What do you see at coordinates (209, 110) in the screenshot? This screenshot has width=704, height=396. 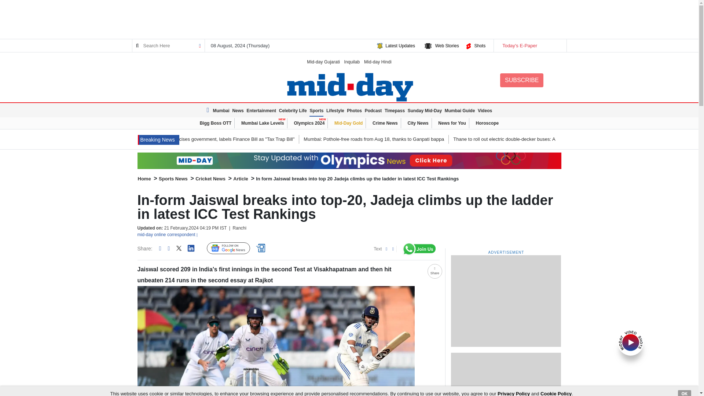 I see `Latest News` at bounding box center [209, 110].